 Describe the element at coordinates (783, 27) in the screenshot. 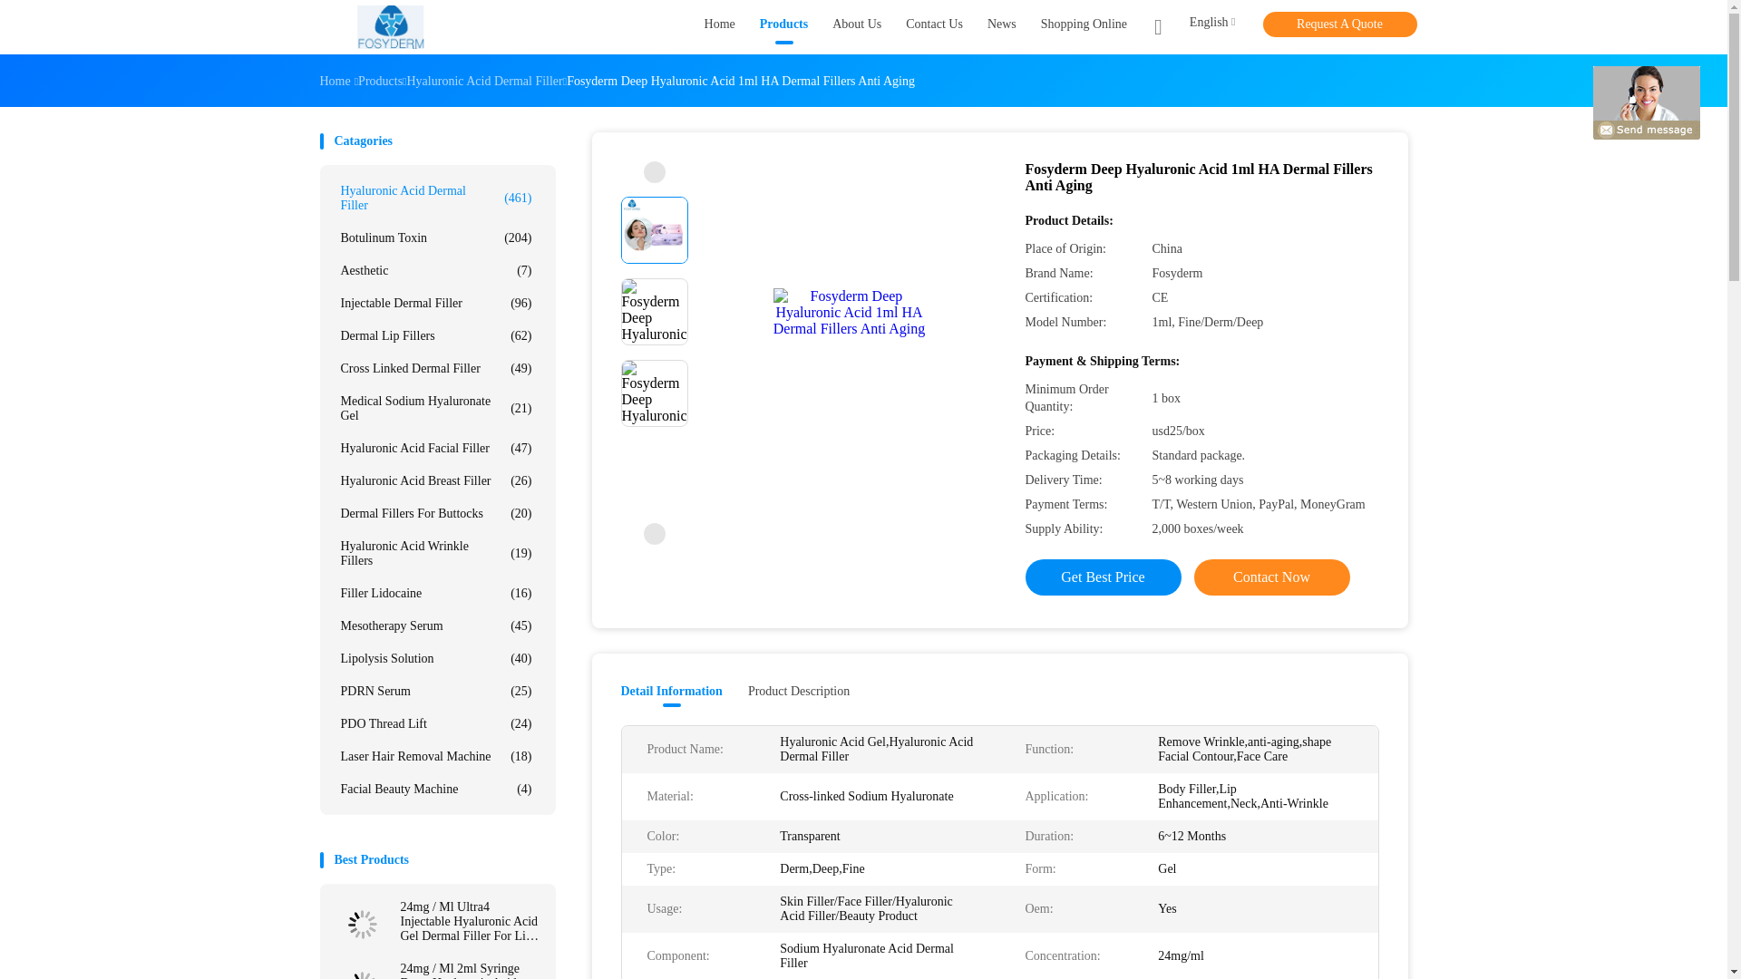

I see `Products` at that location.